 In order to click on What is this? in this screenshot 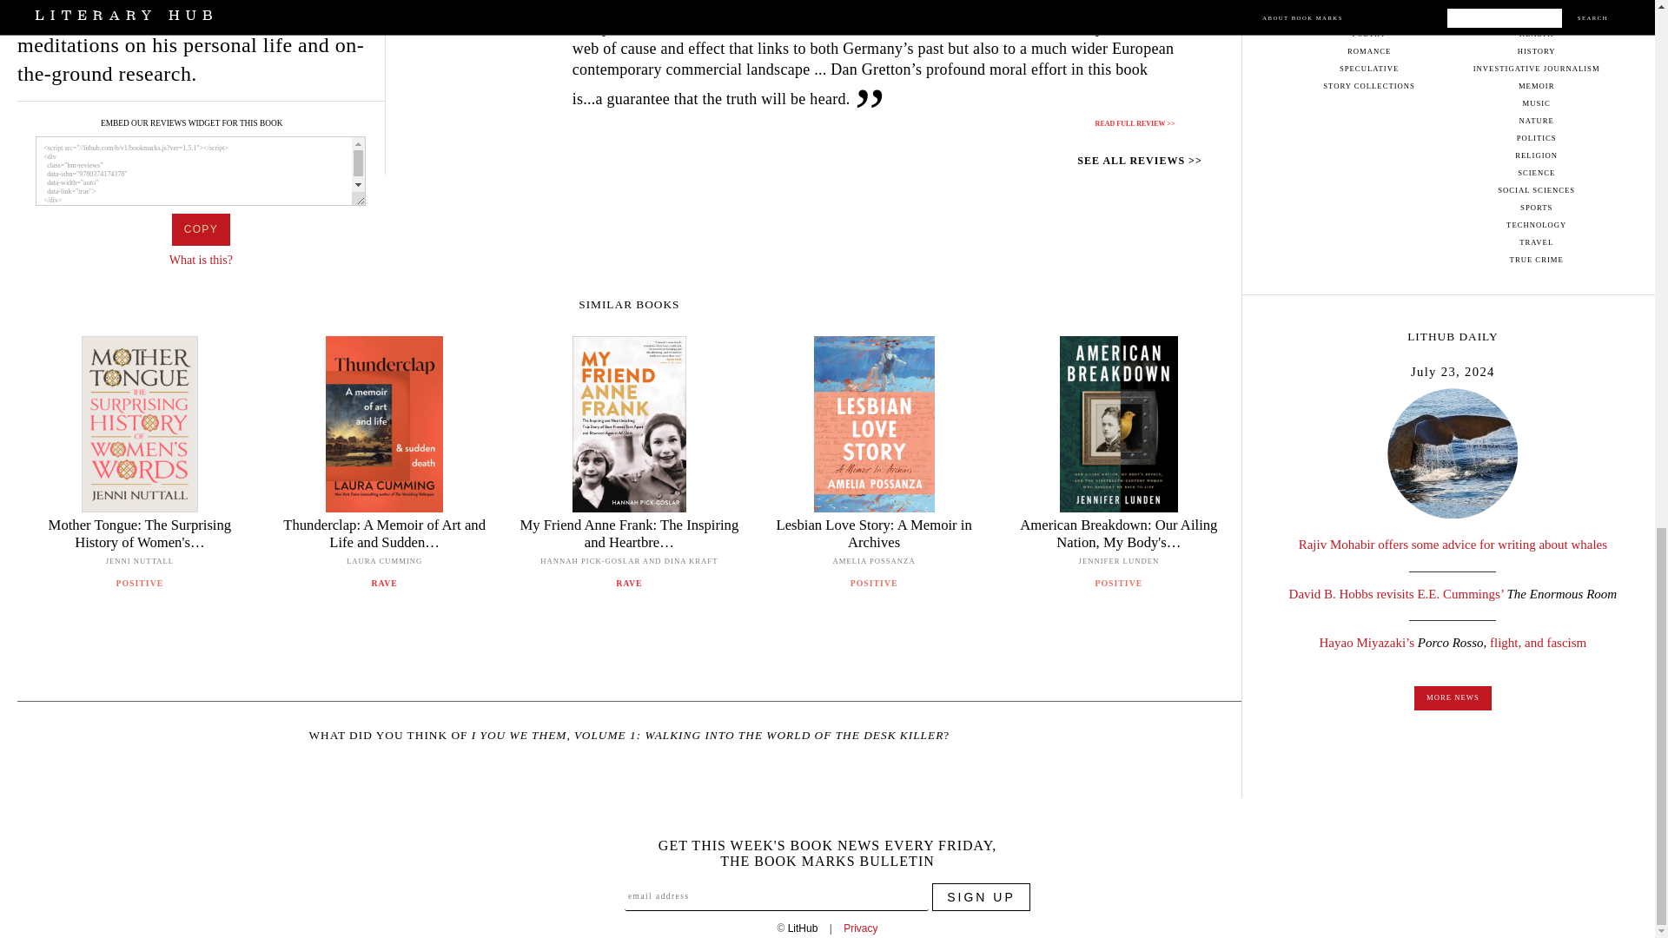, I will do `click(202, 259)`.